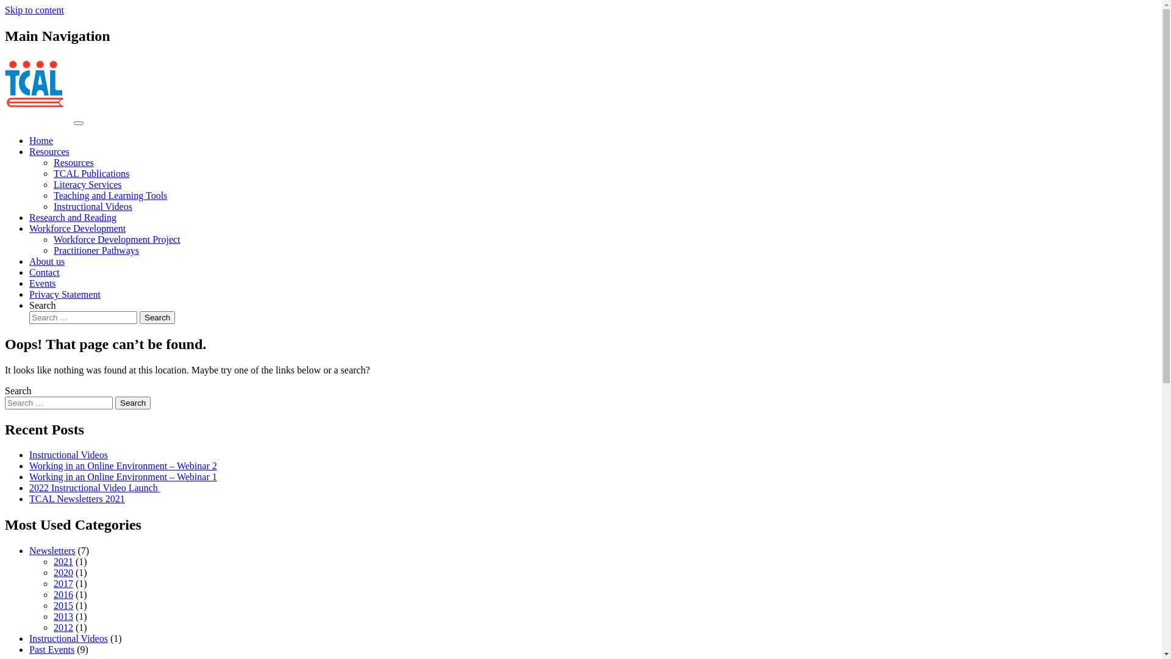  What do you see at coordinates (93, 206) in the screenshot?
I see `Instructional Videos` at bounding box center [93, 206].